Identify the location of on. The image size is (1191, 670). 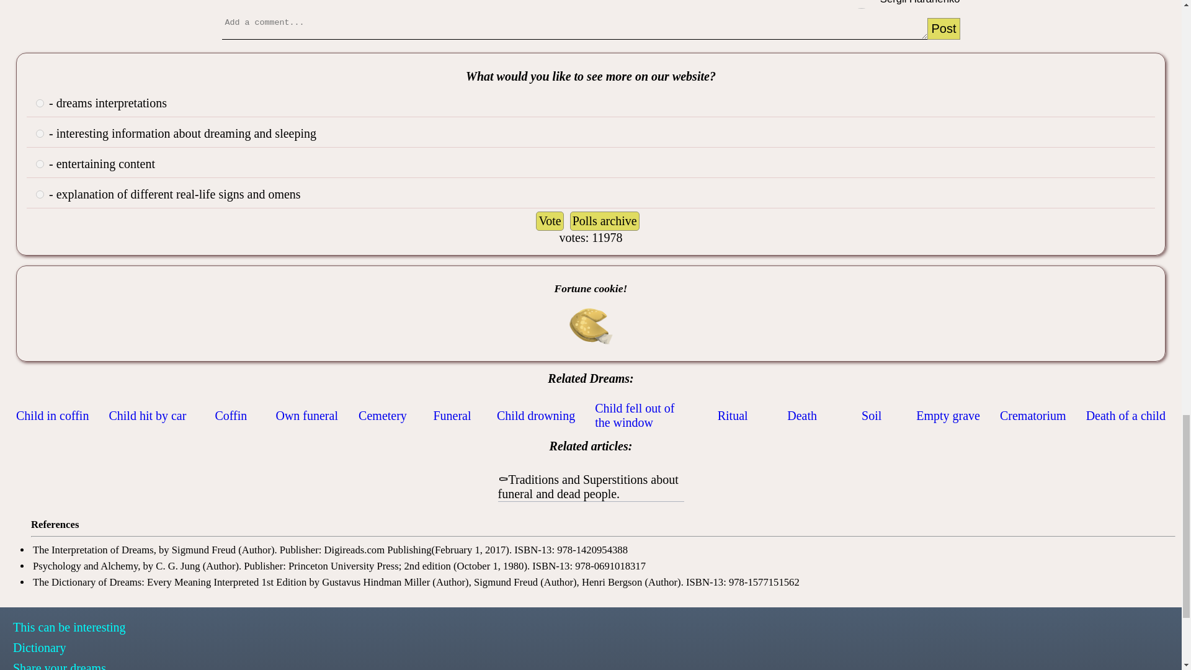
(40, 164).